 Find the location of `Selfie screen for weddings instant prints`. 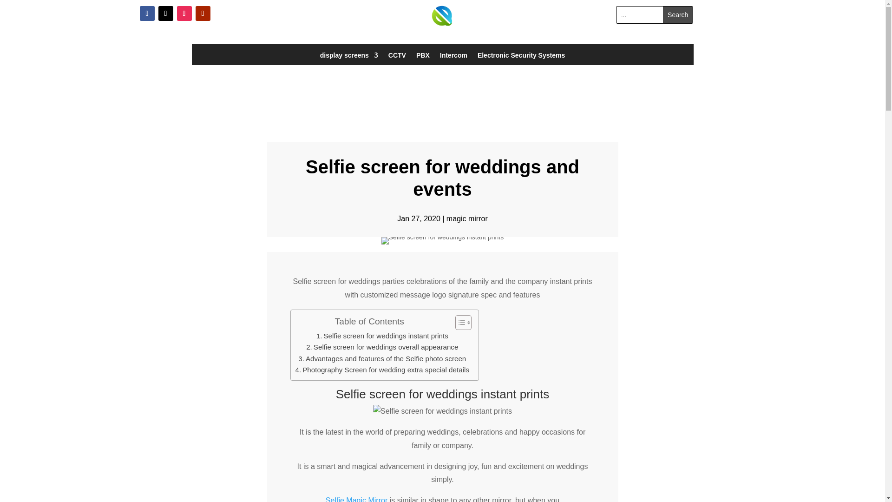

Selfie screen for weddings instant prints is located at coordinates (442, 237).